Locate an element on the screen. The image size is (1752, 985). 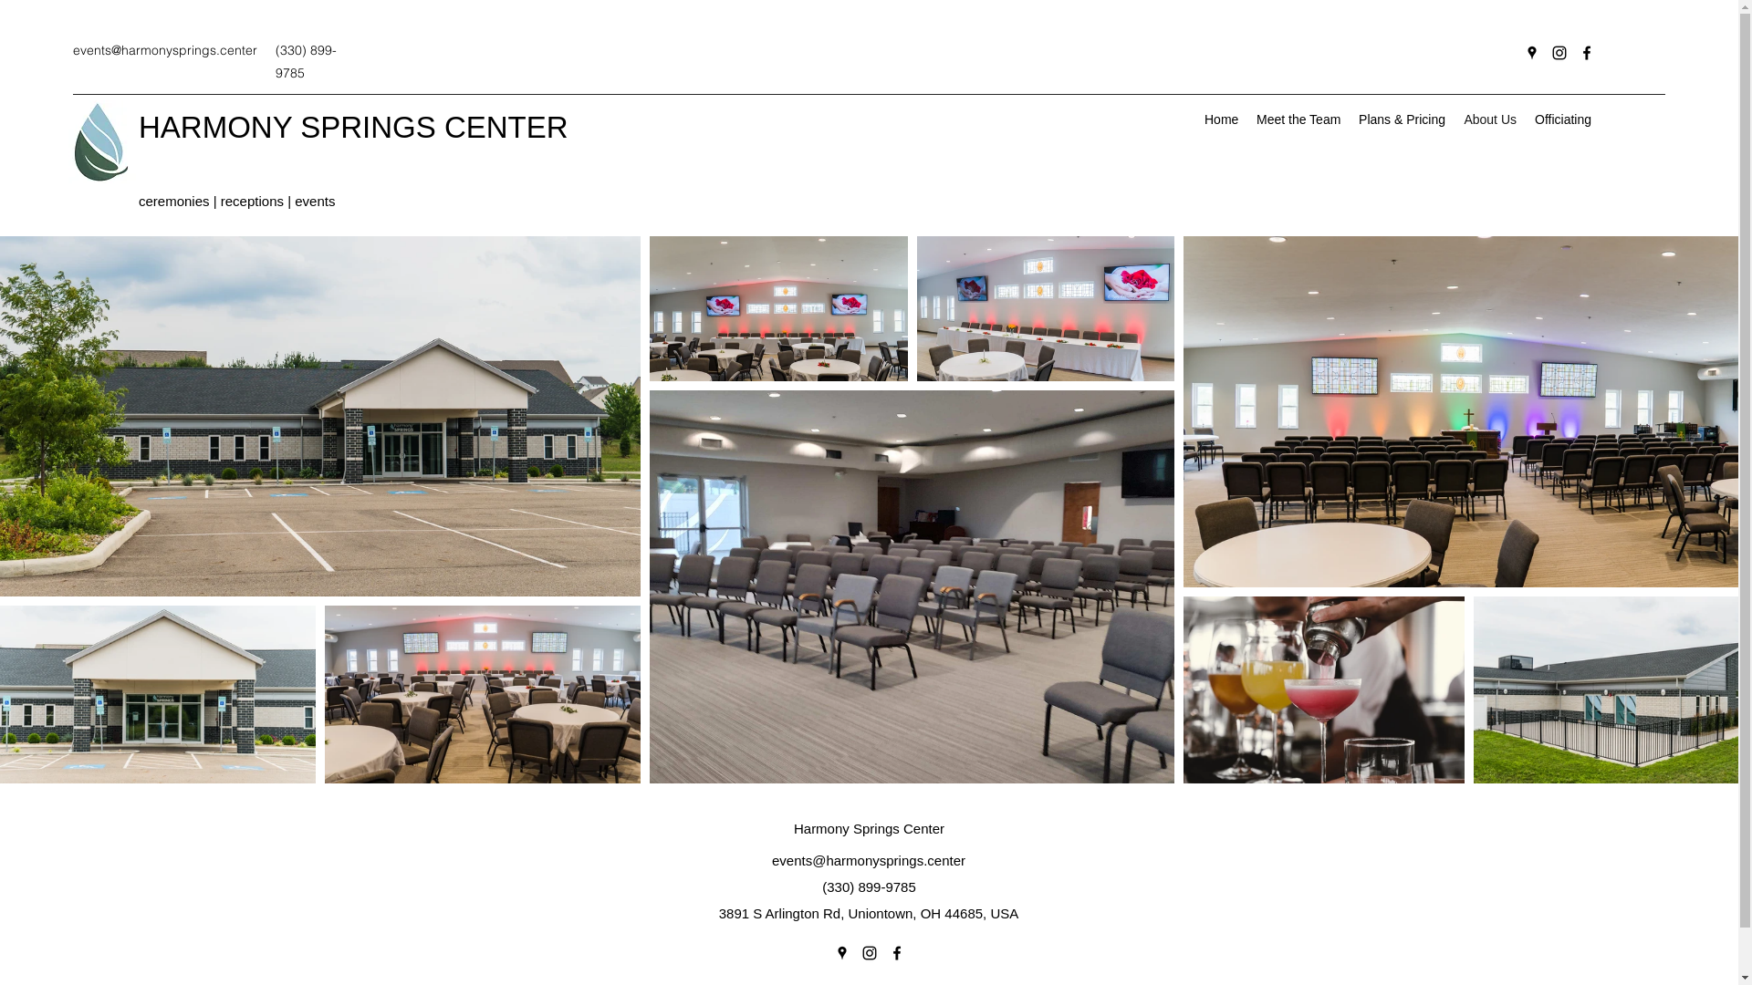
Harmony Springs Center is located at coordinates (869, 828).